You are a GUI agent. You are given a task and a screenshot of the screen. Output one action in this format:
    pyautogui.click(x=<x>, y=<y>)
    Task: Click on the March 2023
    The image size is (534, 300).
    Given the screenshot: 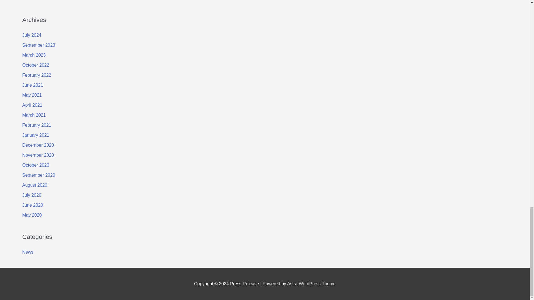 What is the action you would take?
    pyautogui.click(x=34, y=55)
    